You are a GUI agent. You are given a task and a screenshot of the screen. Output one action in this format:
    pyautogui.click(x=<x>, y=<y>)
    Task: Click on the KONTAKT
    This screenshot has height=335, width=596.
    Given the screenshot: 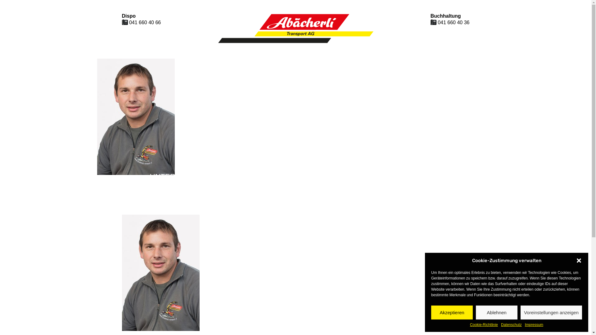 What is the action you would take?
    pyautogui.click(x=424, y=177)
    